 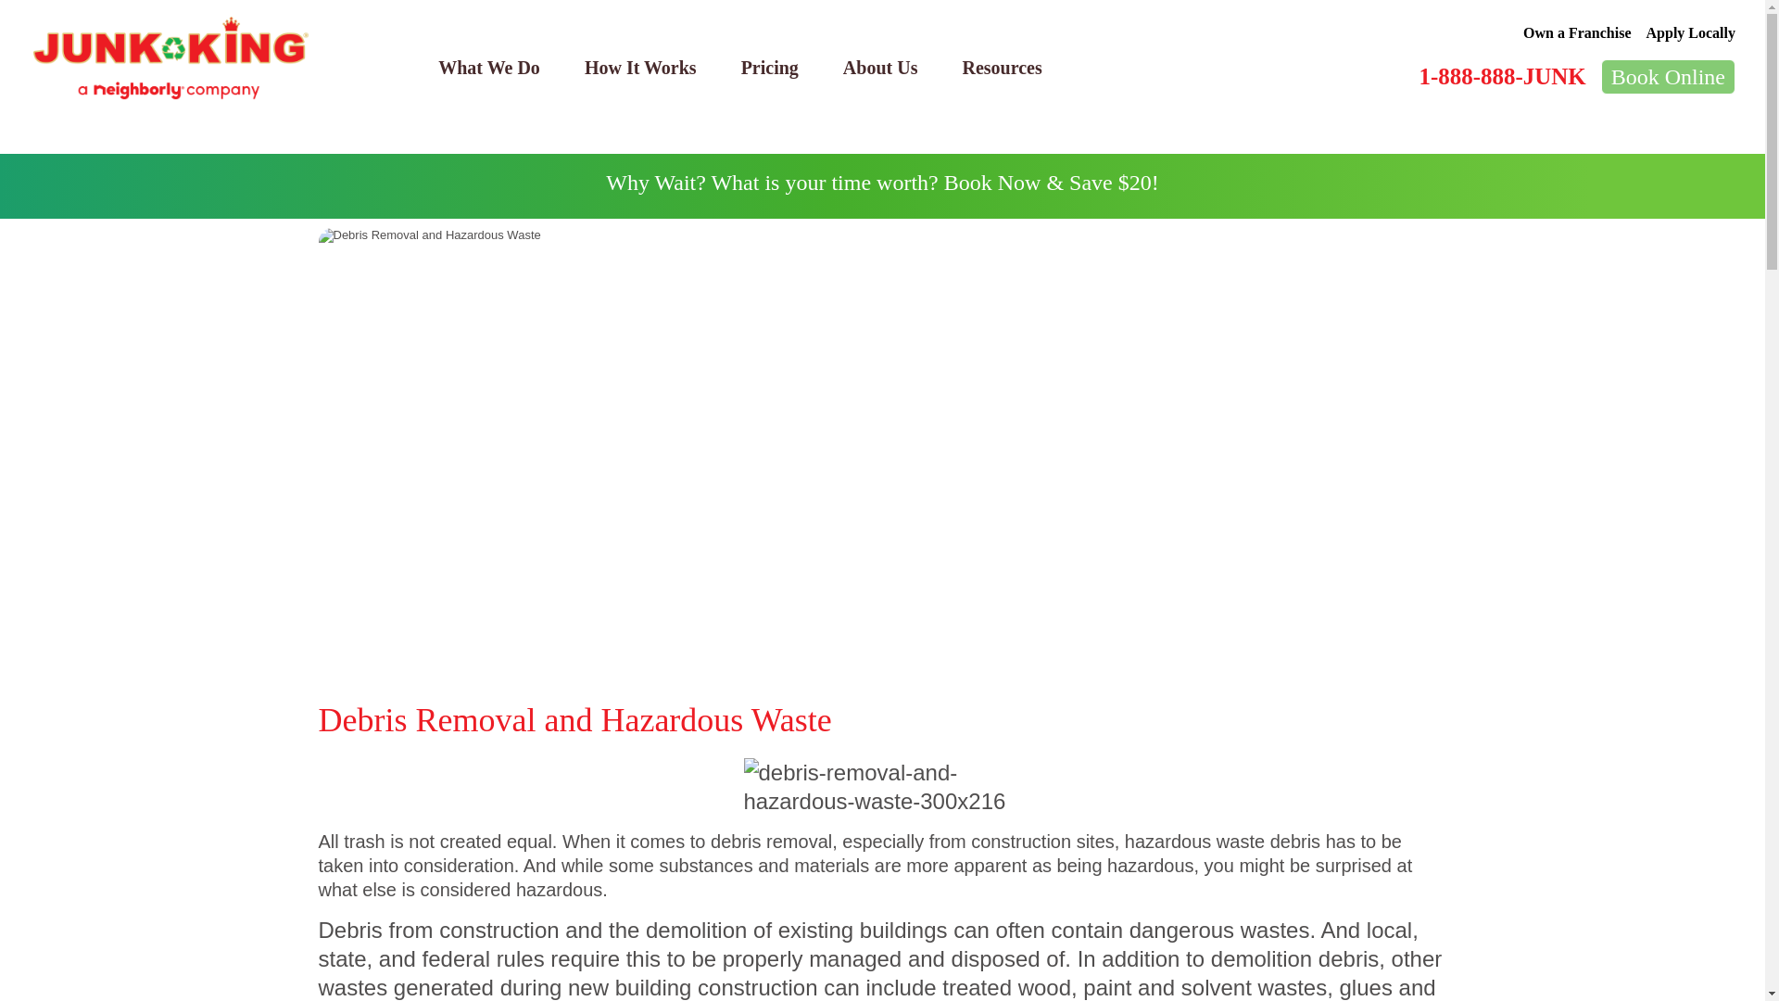 What do you see at coordinates (882, 186) in the screenshot?
I see `Banner Pane` at bounding box center [882, 186].